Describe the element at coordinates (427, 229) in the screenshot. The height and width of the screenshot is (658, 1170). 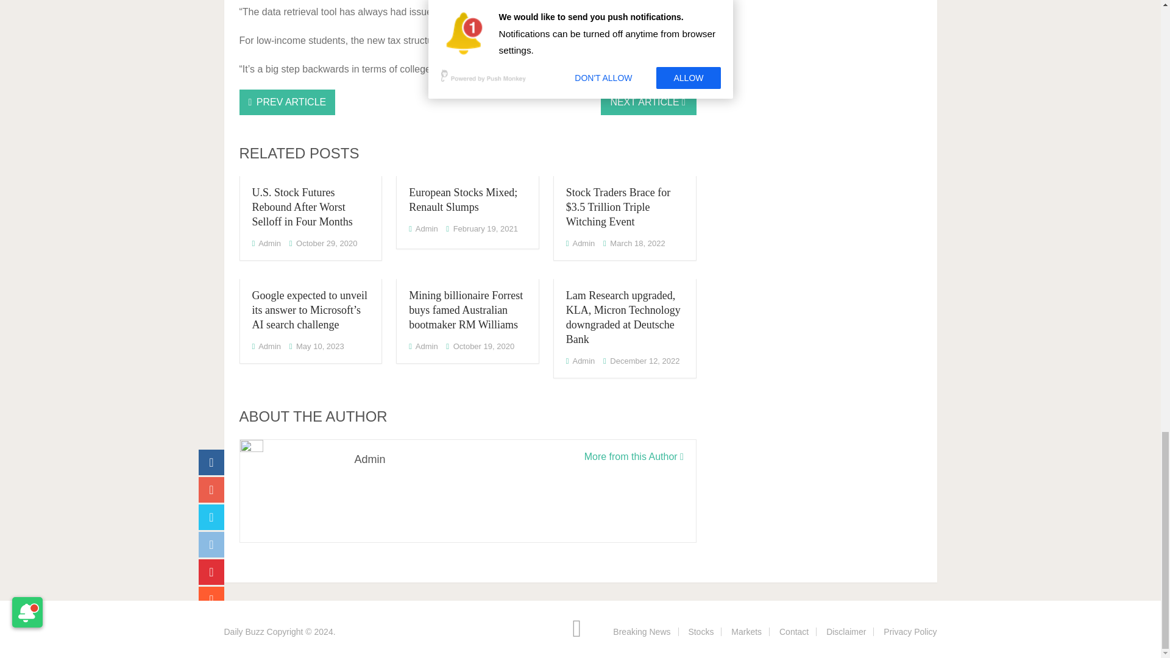
I see `Admin` at that location.